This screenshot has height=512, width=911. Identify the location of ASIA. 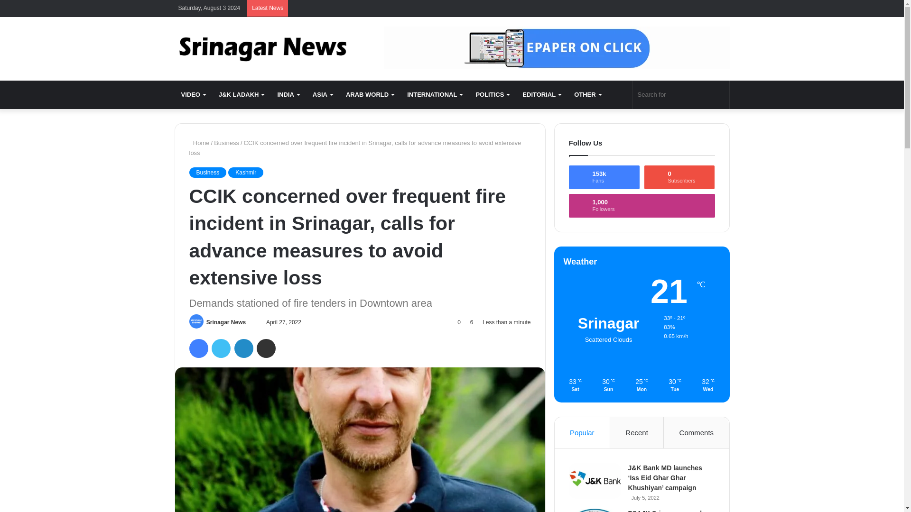
(323, 95).